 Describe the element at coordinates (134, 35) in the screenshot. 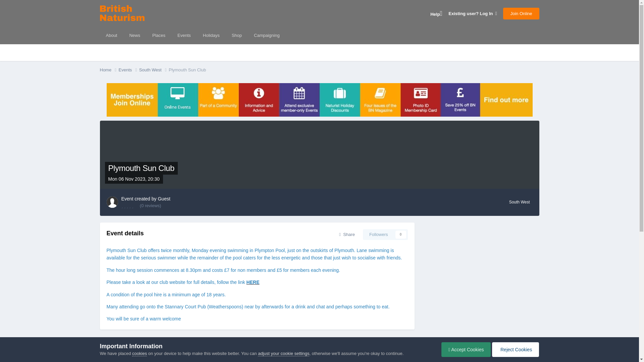

I see `News` at that location.